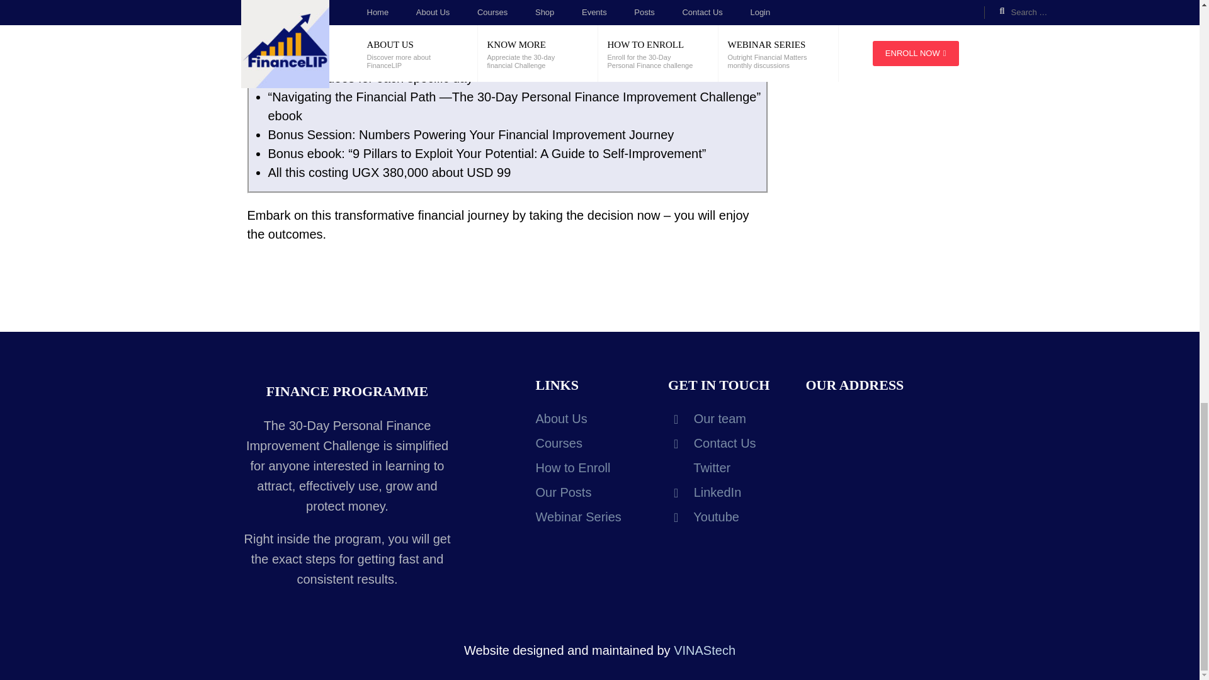 This screenshot has height=680, width=1209. What do you see at coordinates (558, 443) in the screenshot?
I see `Courses` at bounding box center [558, 443].